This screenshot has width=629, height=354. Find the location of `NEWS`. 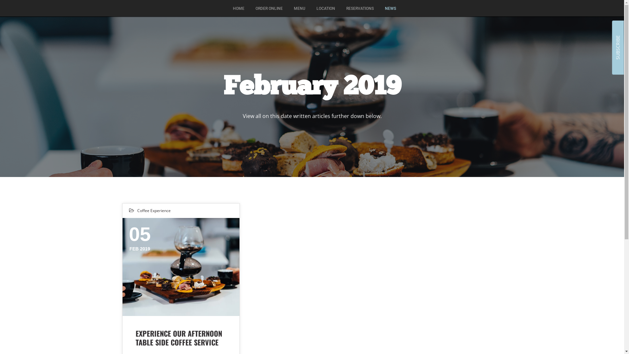

NEWS is located at coordinates (388, 9).